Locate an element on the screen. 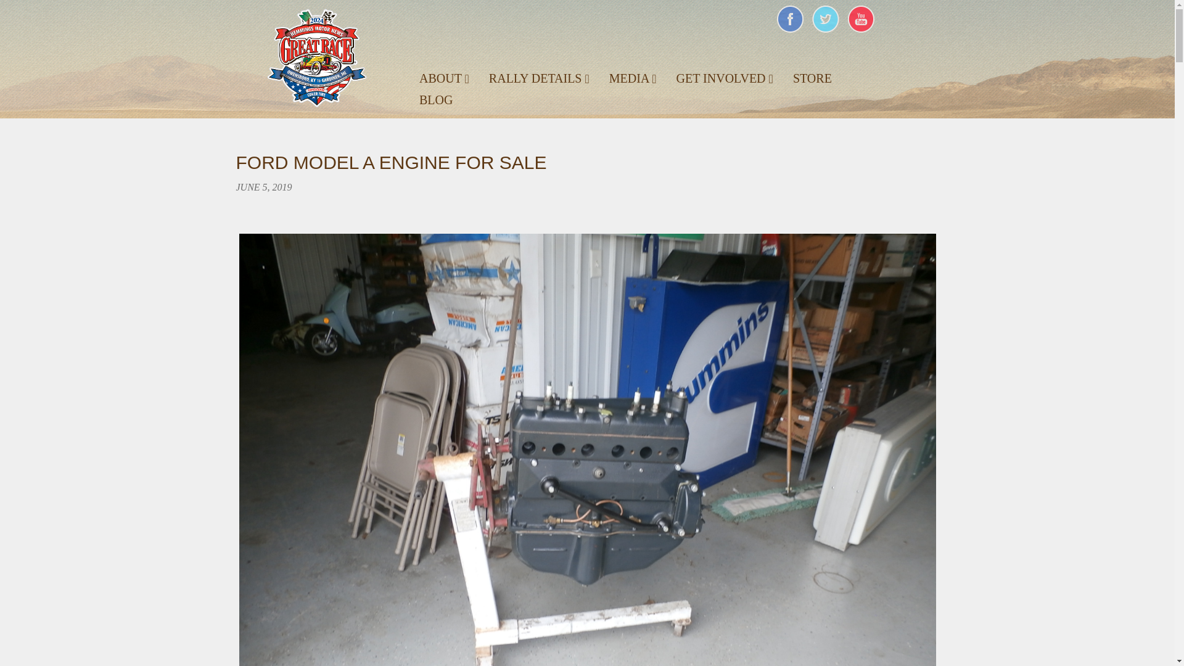 The width and height of the screenshot is (1184, 666). ABOUT  is located at coordinates (444, 78).